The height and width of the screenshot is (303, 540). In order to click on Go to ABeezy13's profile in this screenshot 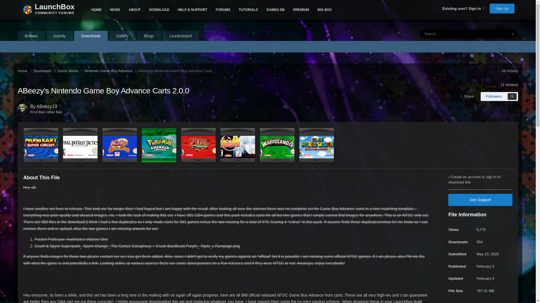, I will do `click(22, 108)`.